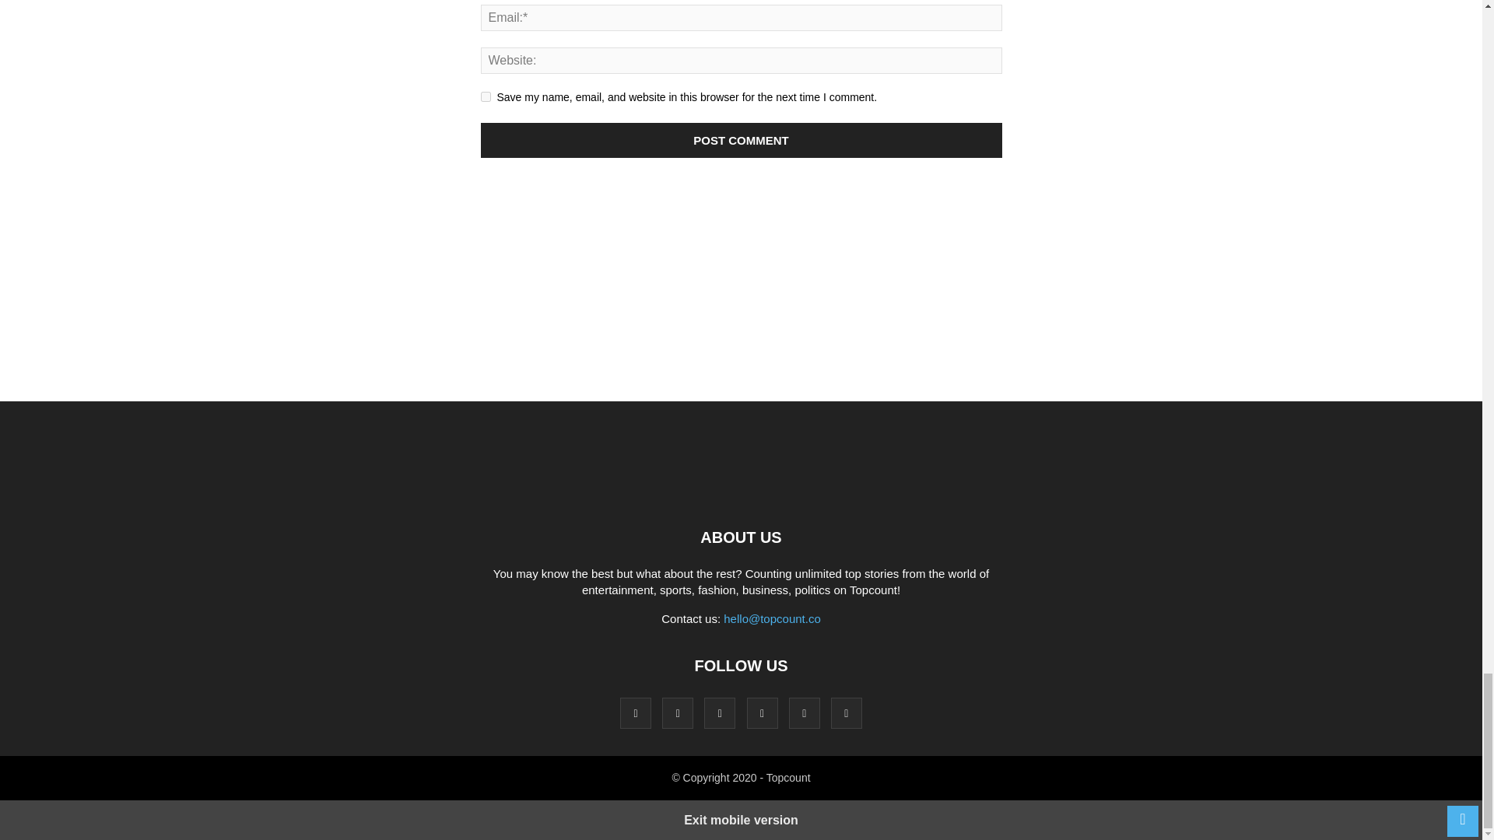 Image resolution: width=1494 pixels, height=840 pixels. What do you see at coordinates (742, 140) in the screenshot?
I see `Post Comment` at bounding box center [742, 140].